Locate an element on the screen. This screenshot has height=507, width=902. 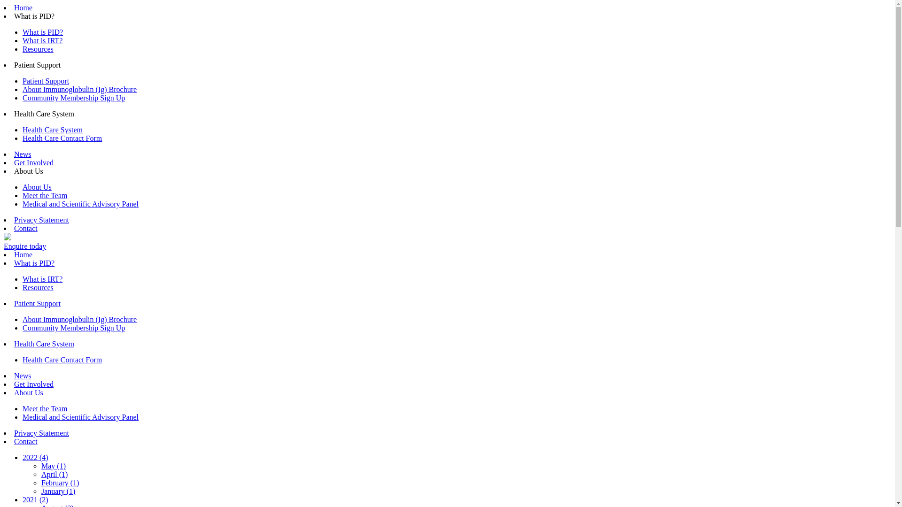
Meet the Team is located at coordinates (45, 408).